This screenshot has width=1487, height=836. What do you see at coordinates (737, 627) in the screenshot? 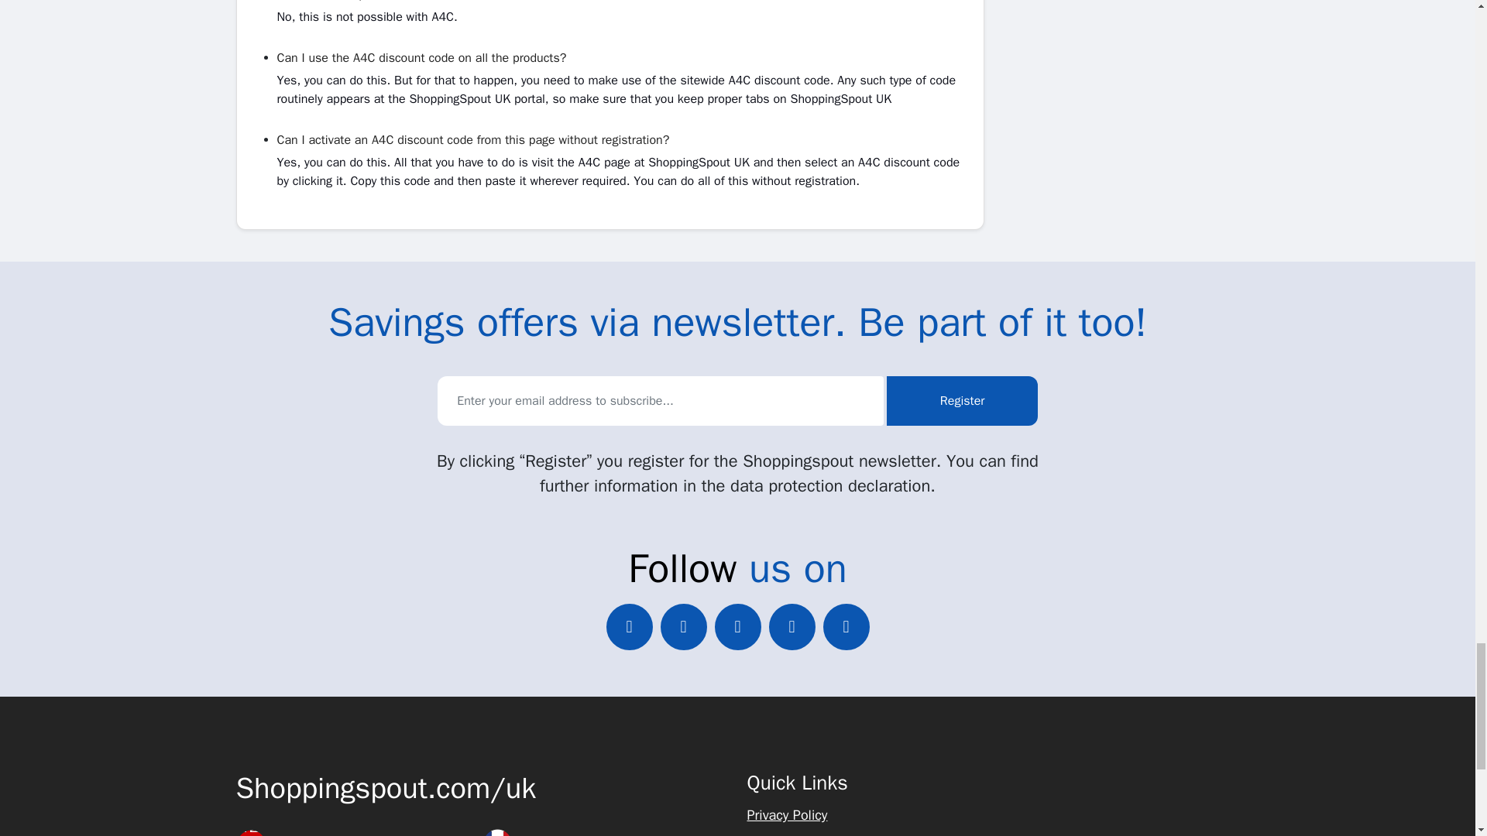
I see `linkedin` at bounding box center [737, 627].